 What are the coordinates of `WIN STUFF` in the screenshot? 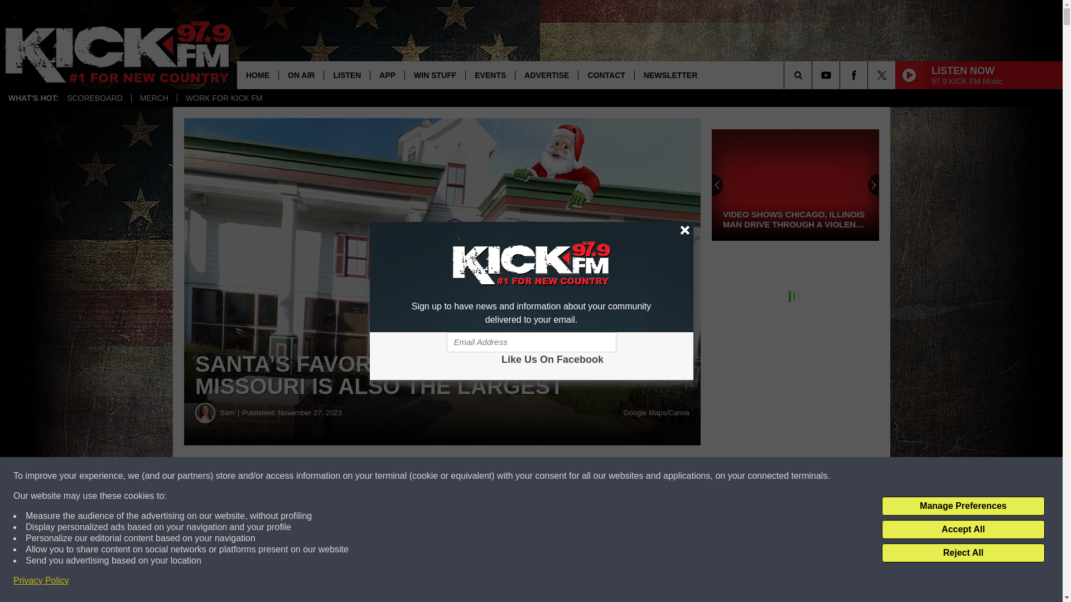 It's located at (435, 75).